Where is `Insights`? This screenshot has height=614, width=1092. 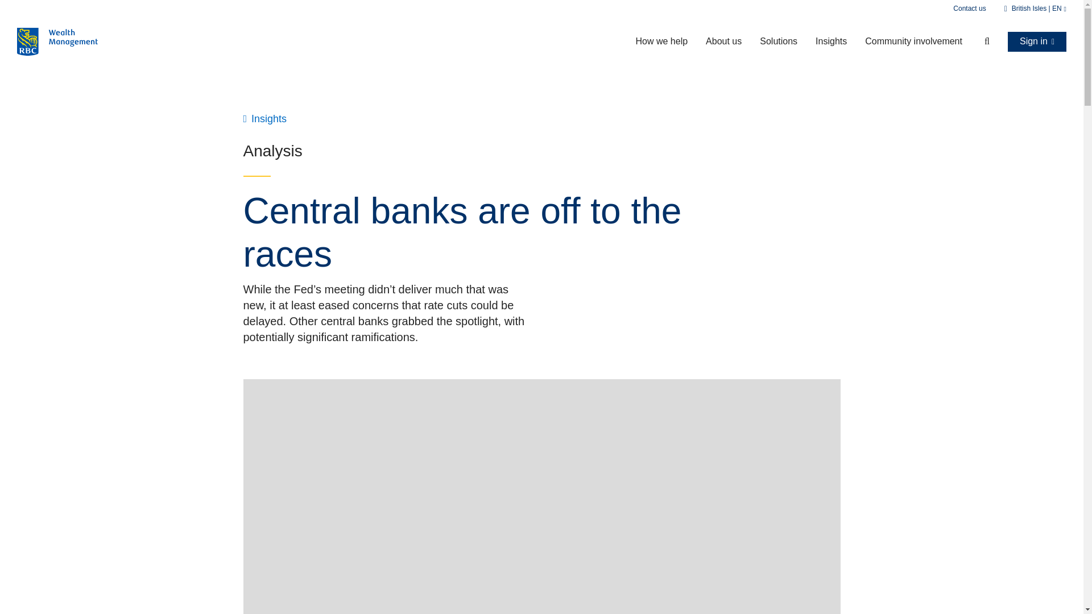 Insights is located at coordinates (832, 41).